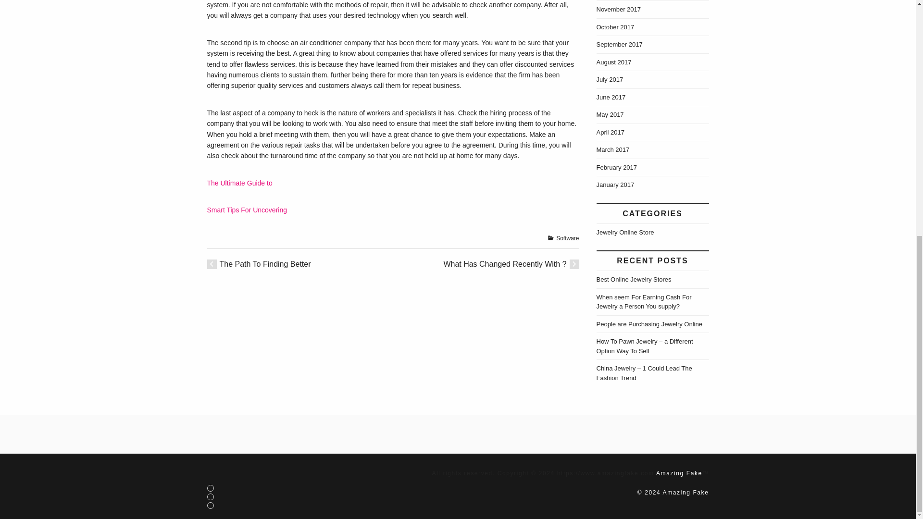  Describe the element at coordinates (612, 149) in the screenshot. I see `March 2017` at that location.